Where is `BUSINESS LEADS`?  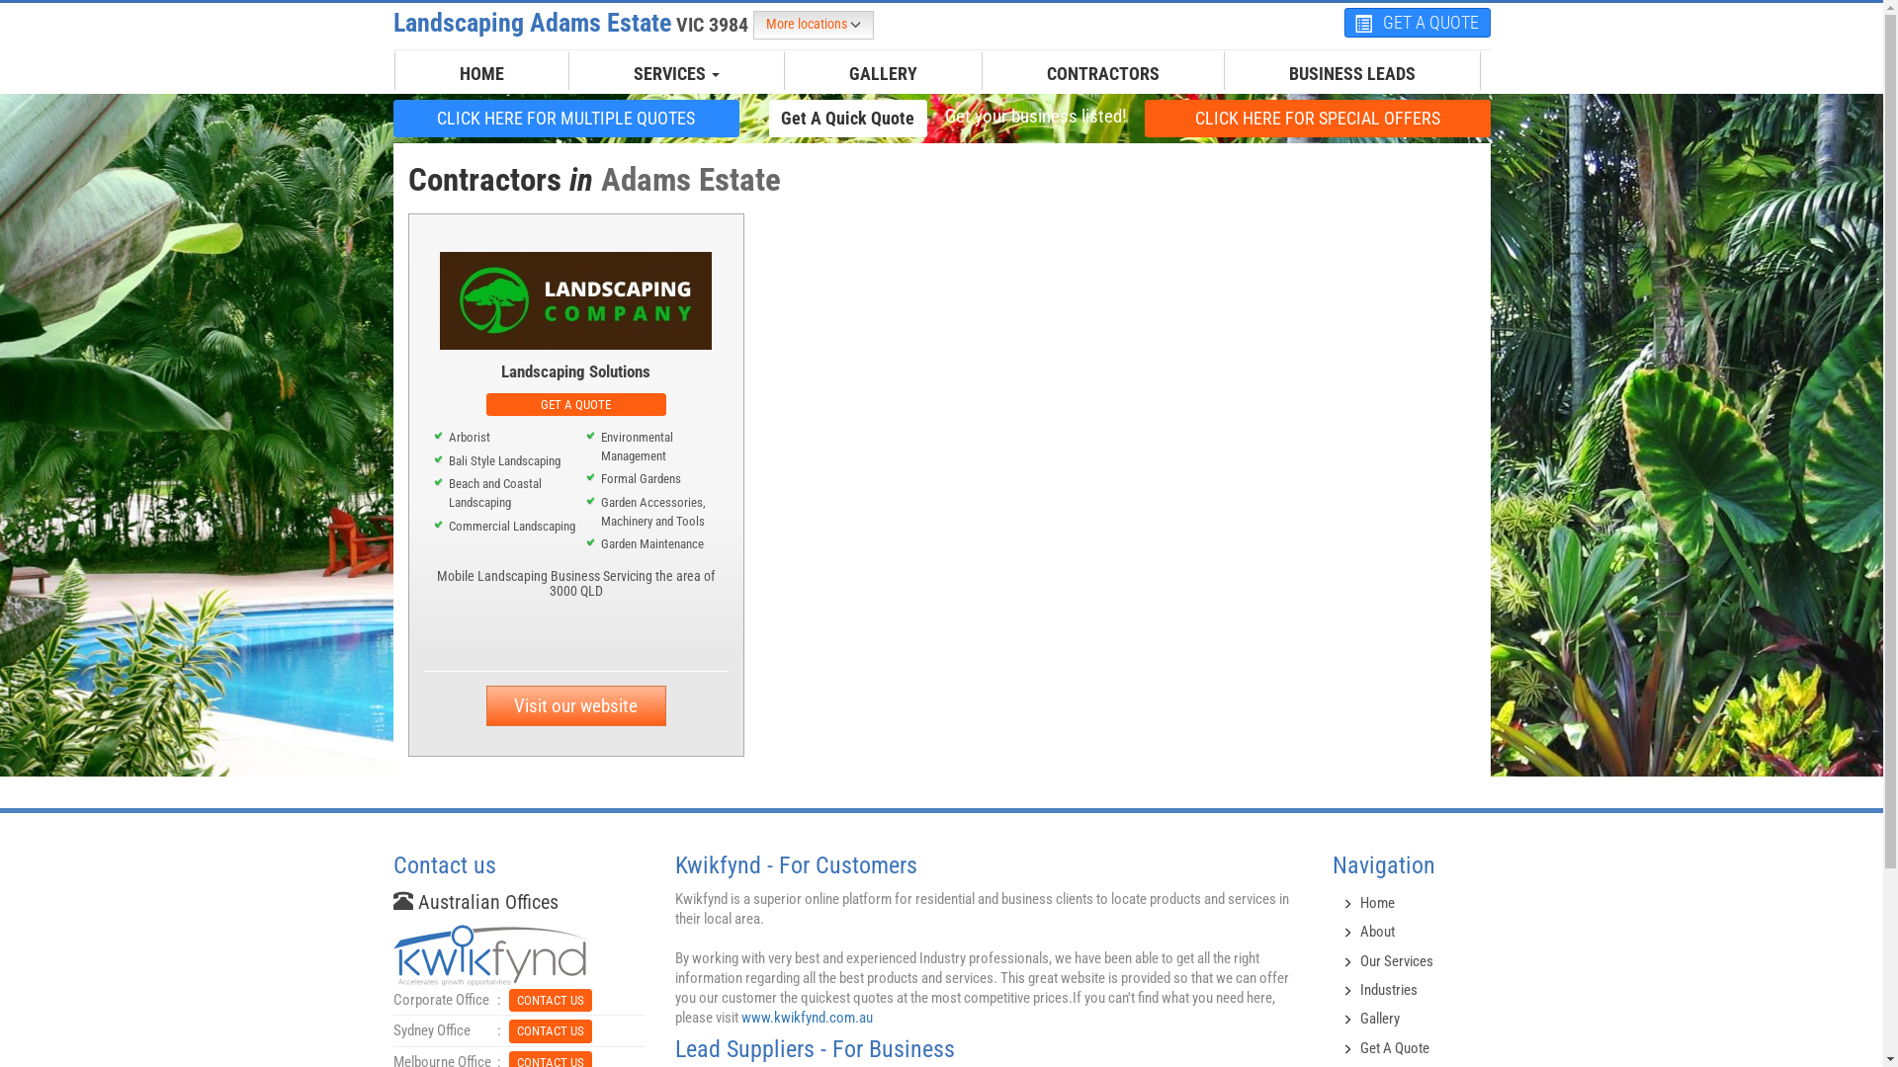
BUSINESS LEADS is located at coordinates (1351, 74).